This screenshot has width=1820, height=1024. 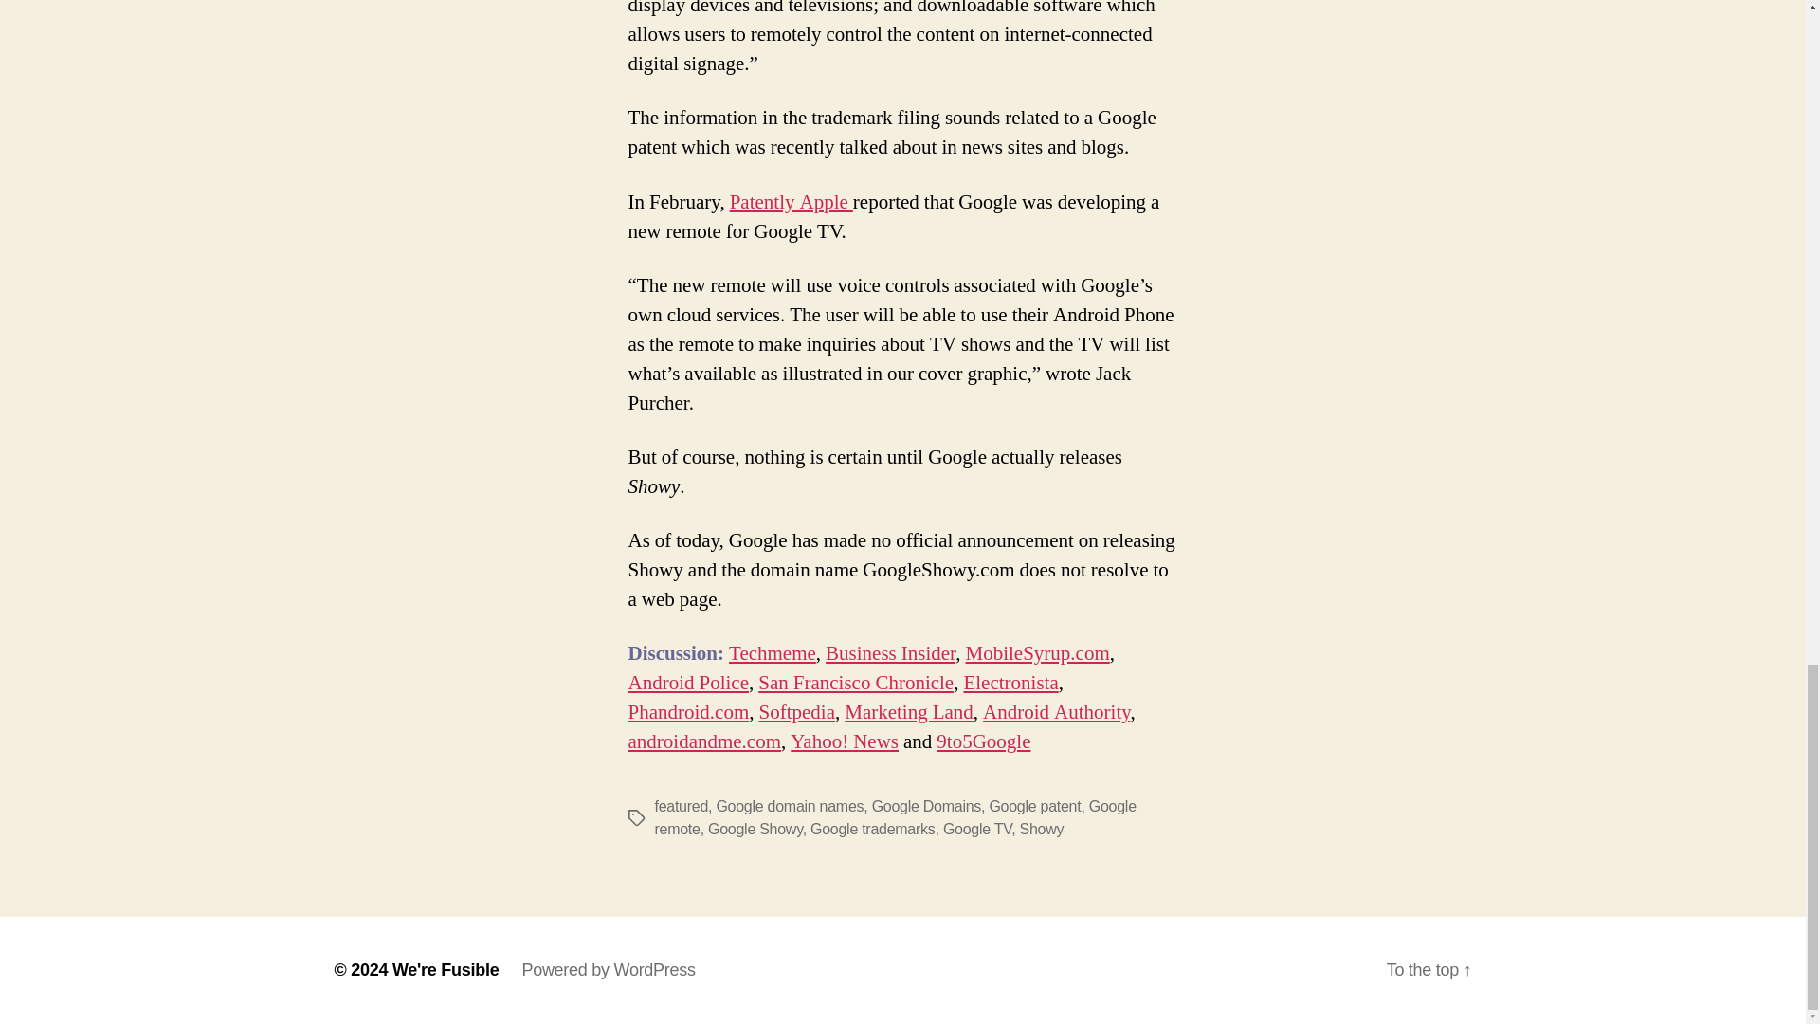 What do you see at coordinates (772, 654) in the screenshot?
I see `Techmeme` at bounding box center [772, 654].